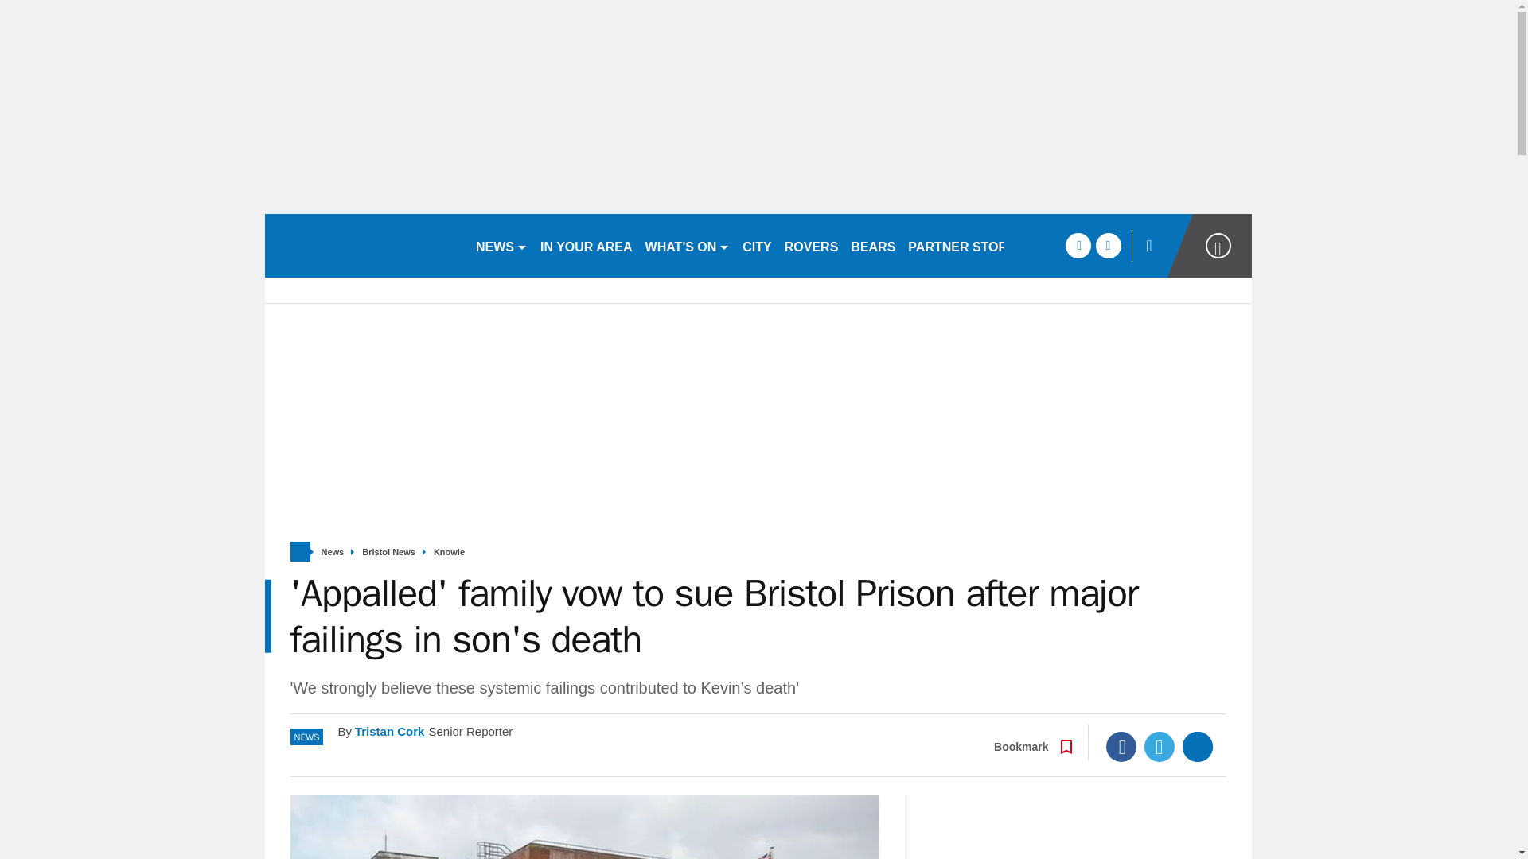 The image size is (1528, 859). I want to click on ROVERS, so click(811, 245).